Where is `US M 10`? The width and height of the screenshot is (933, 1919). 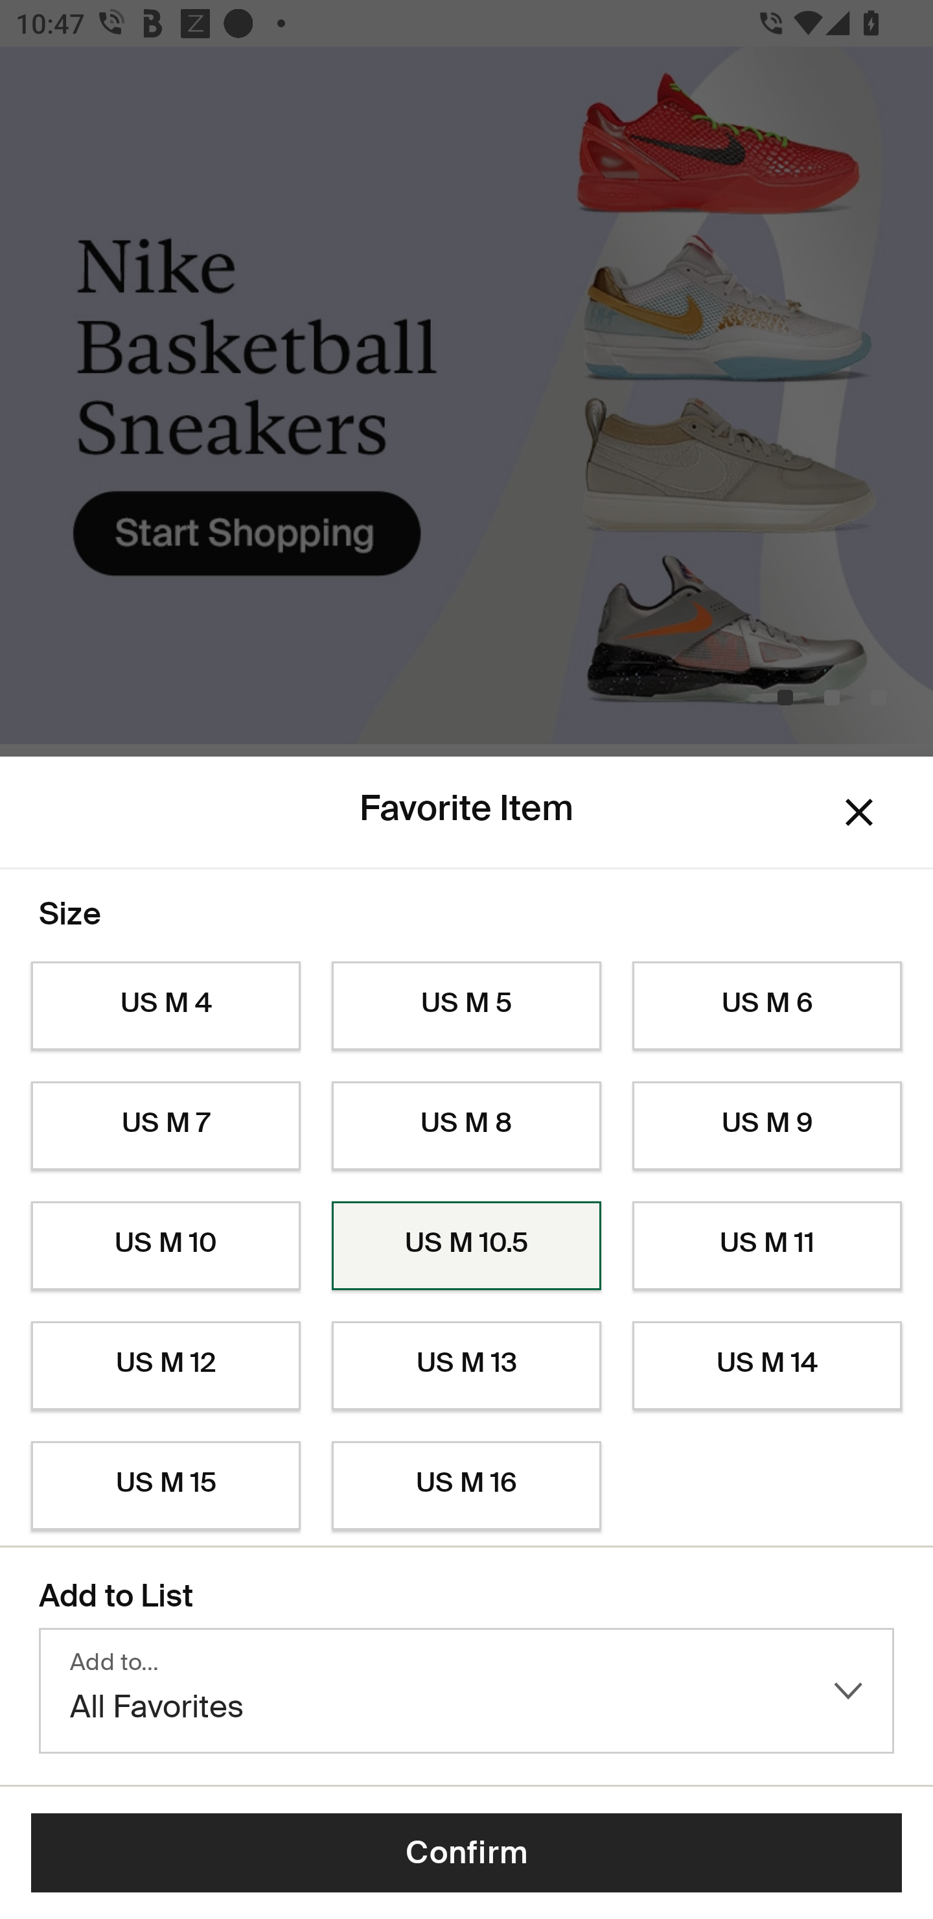 US M 10 is located at coordinates (165, 1246).